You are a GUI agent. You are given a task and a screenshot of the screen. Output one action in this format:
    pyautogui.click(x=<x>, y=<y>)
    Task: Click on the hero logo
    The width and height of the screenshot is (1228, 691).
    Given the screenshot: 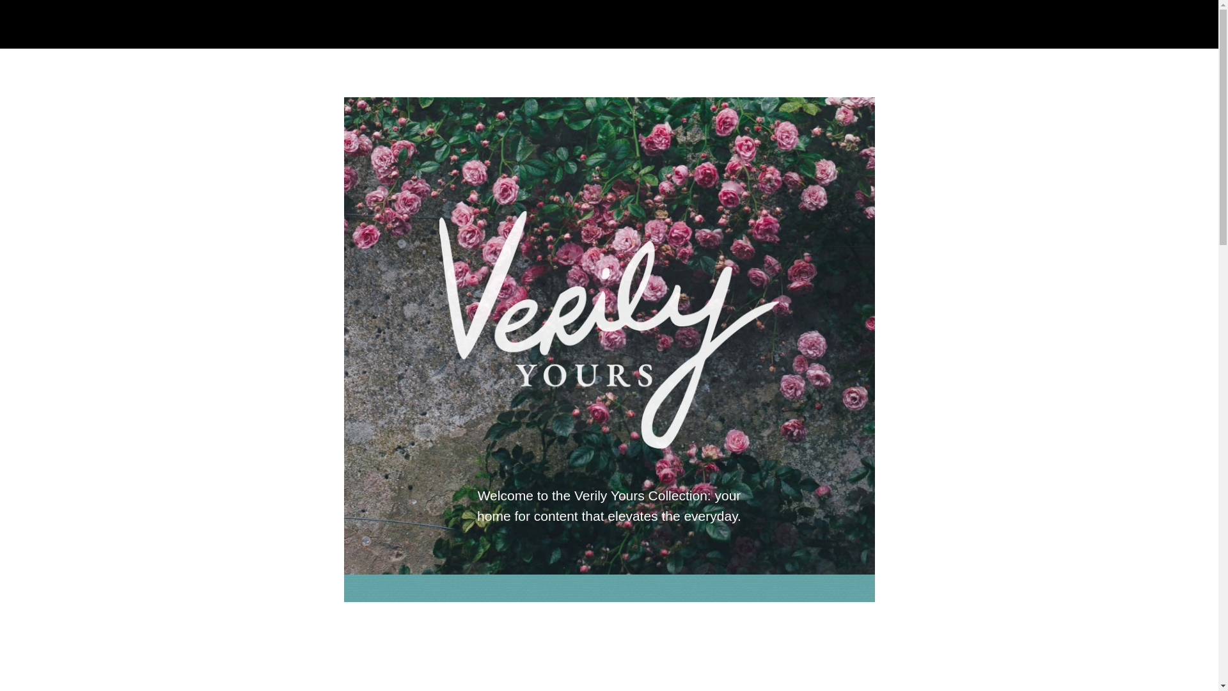 What is the action you would take?
    pyautogui.click(x=609, y=330)
    